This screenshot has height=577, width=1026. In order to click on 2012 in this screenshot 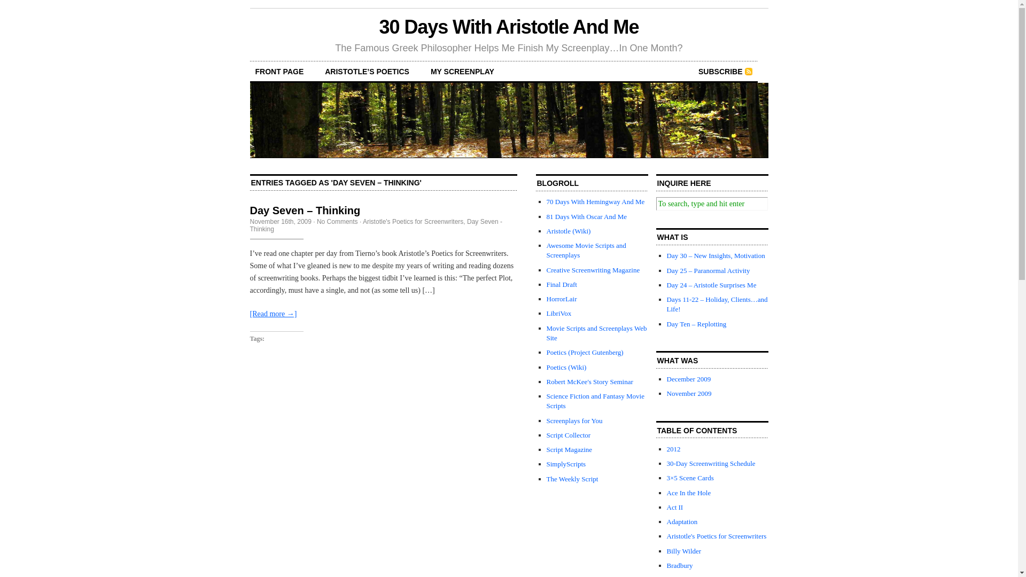, I will do `click(674, 449)`.